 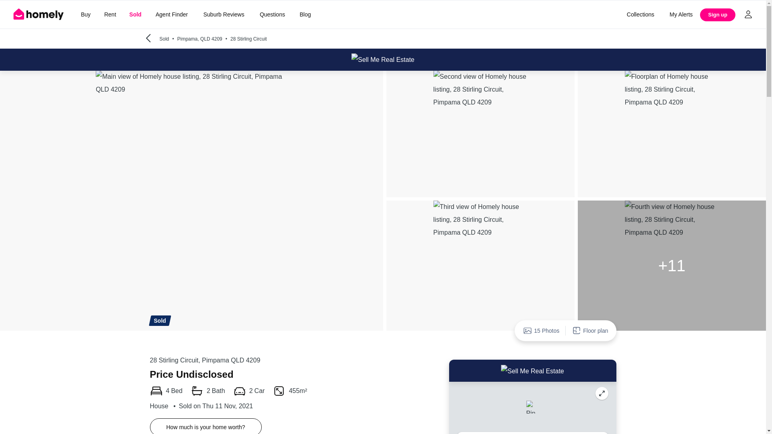 What do you see at coordinates (171, 14) in the screenshot?
I see `Agent Finder` at bounding box center [171, 14].